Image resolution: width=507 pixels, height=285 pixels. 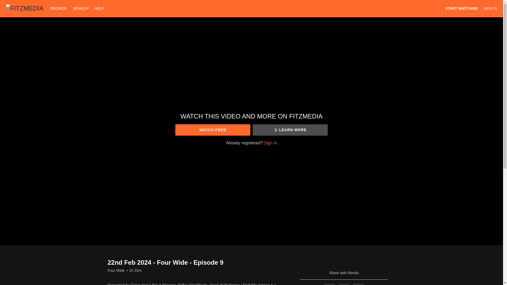 I want to click on WATCH FREE, so click(x=213, y=130).